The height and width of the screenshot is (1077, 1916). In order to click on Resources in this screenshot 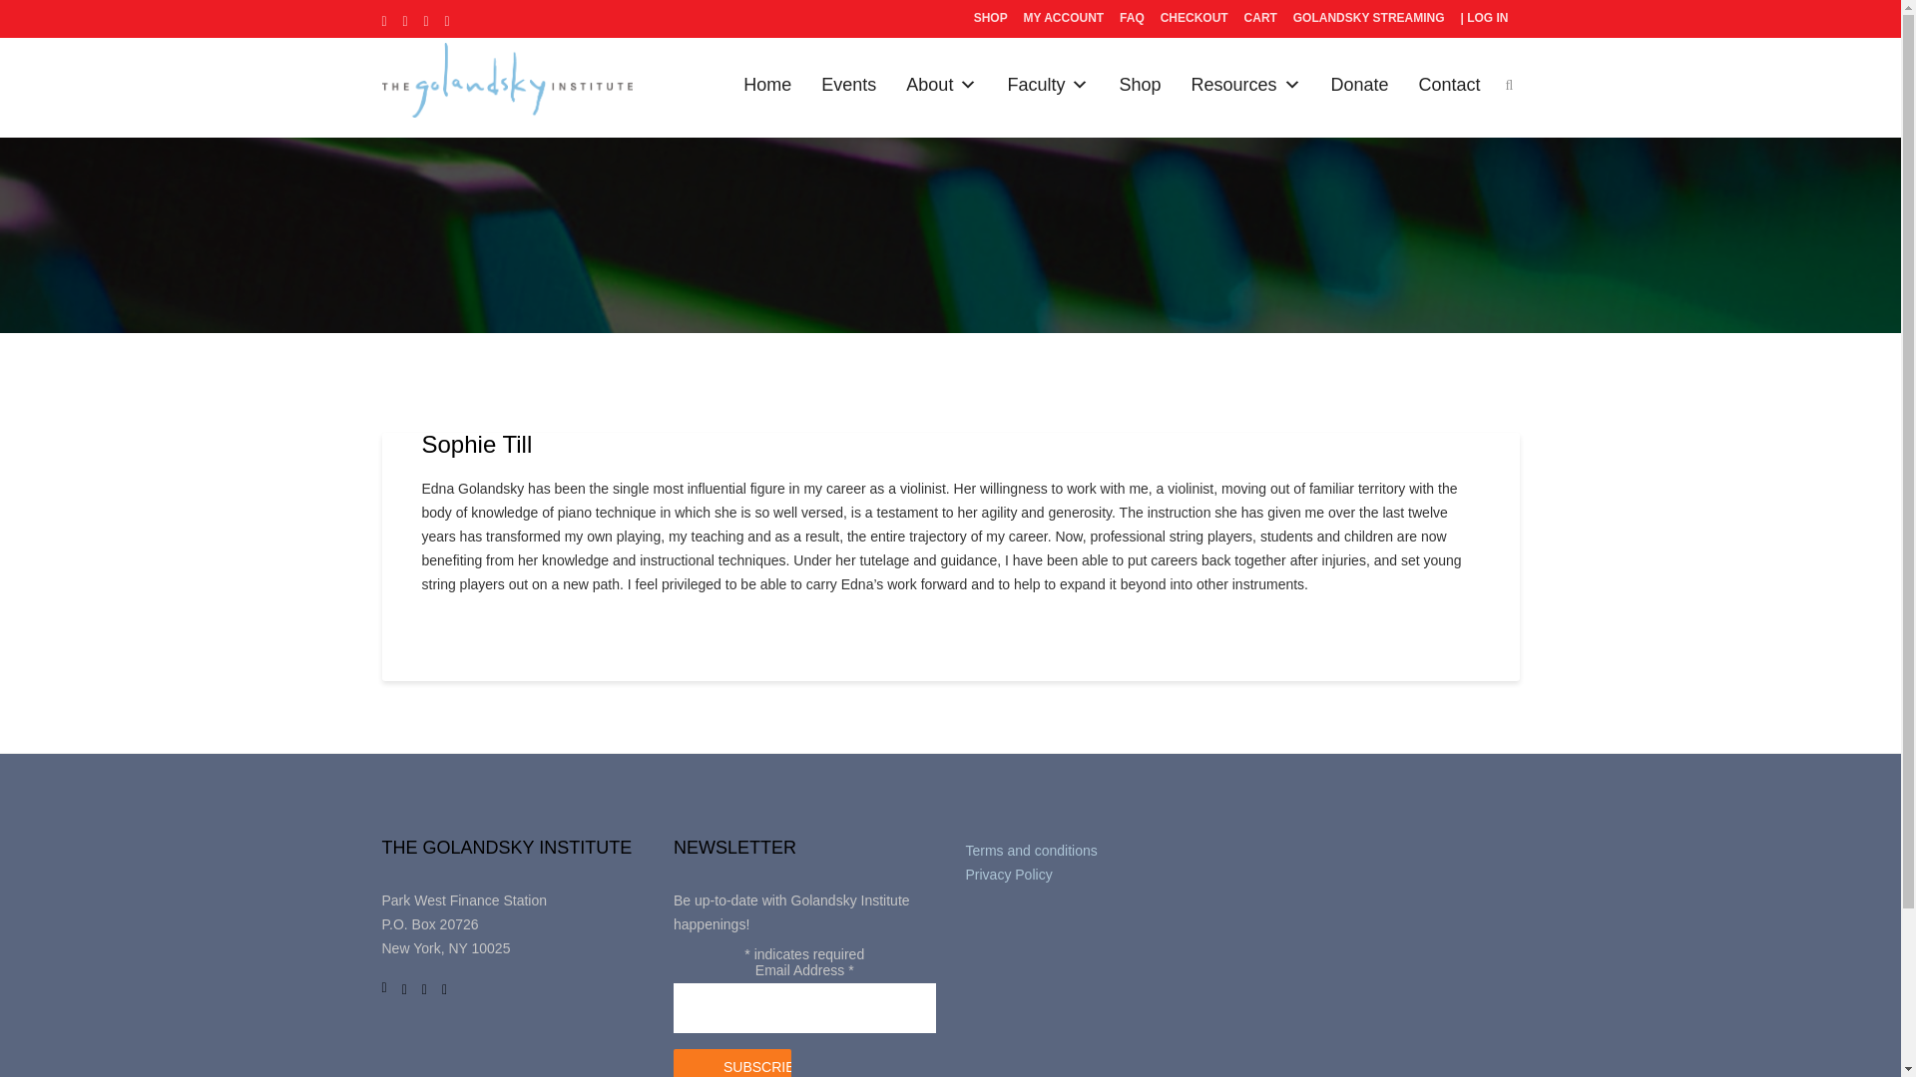, I will do `click(1245, 85)`.